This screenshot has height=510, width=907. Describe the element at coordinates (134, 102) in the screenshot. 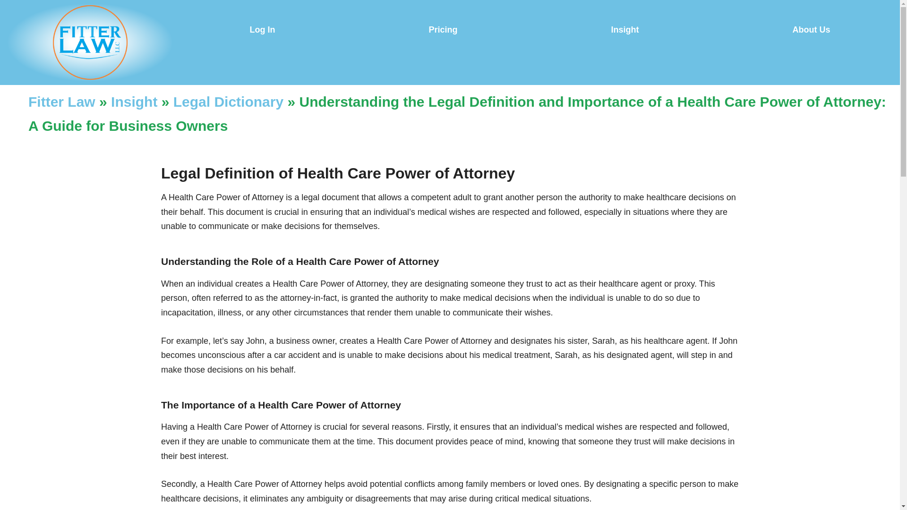

I see `Insight` at that location.